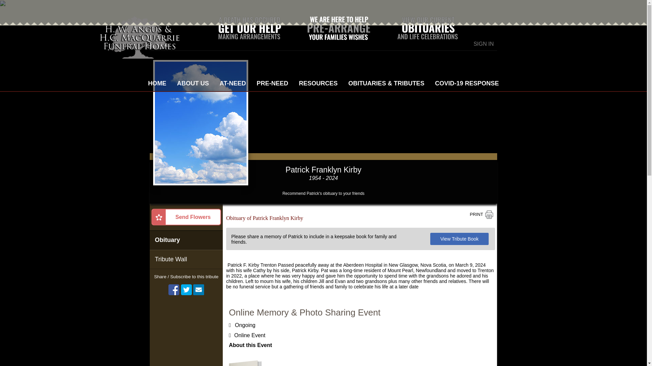 The height and width of the screenshot is (366, 652). What do you see at coordinates (186, 217) in the screenshot?
I see `Send Flowers` at bounding box center [186, 217].